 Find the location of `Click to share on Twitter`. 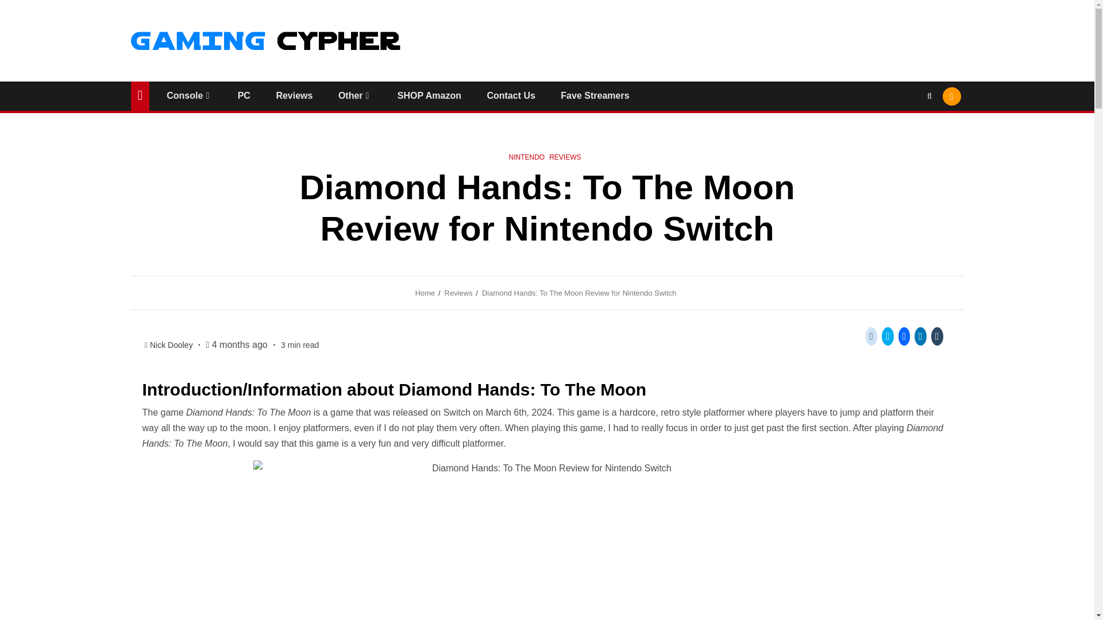

Click to share on Twitter is located at coordinates (887, 336).